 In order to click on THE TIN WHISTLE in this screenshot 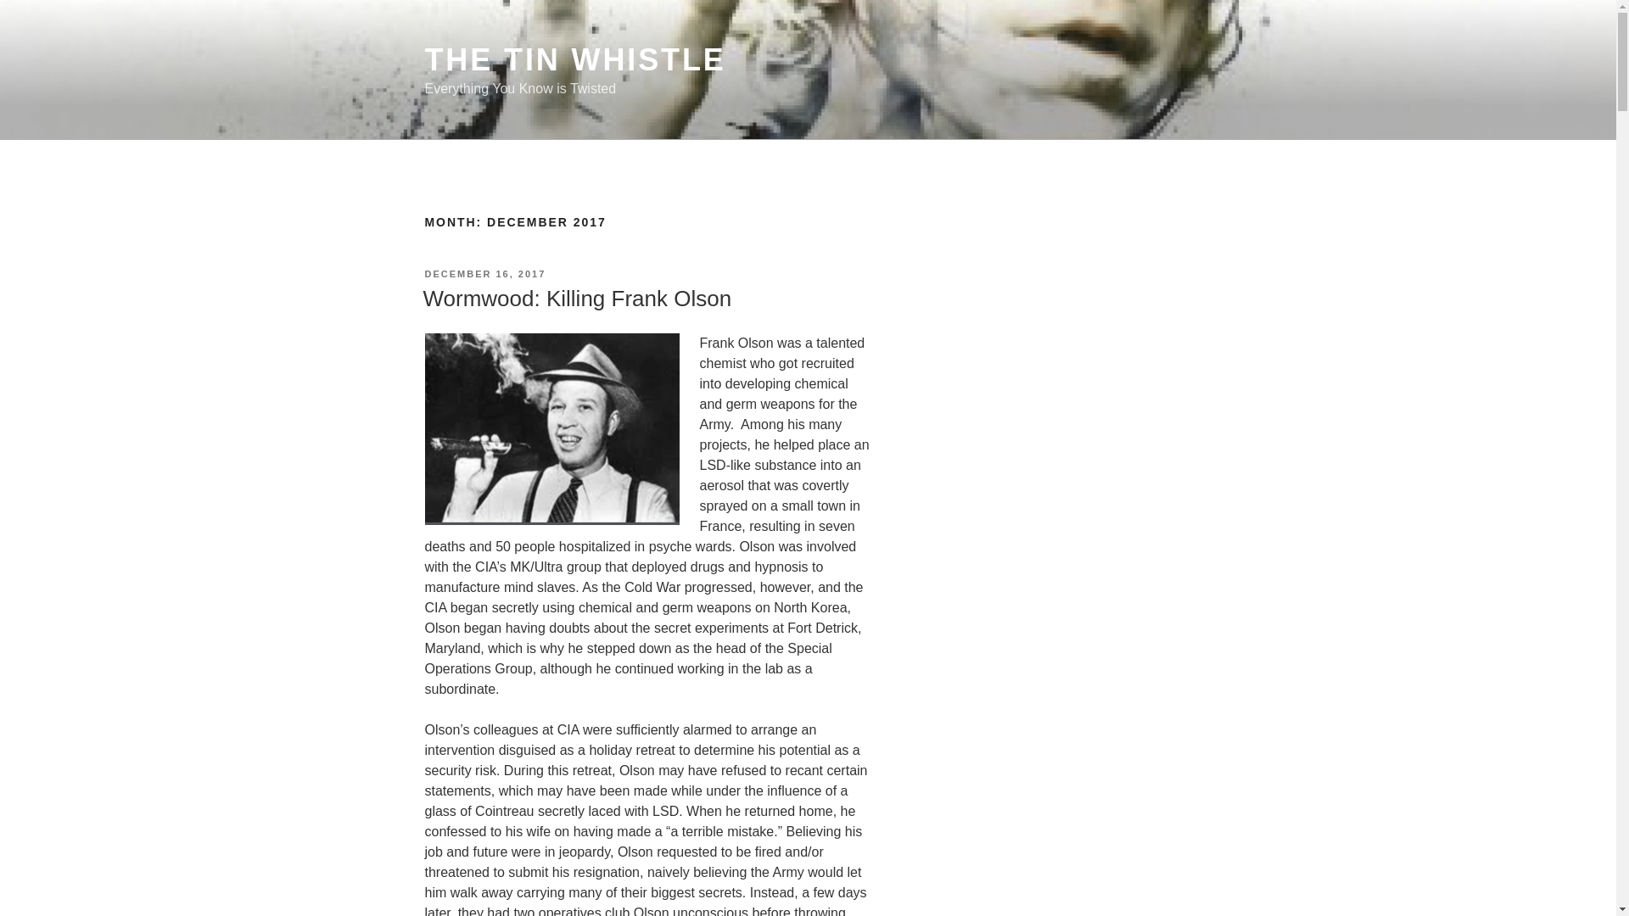, I will do `click(574, 59)`.